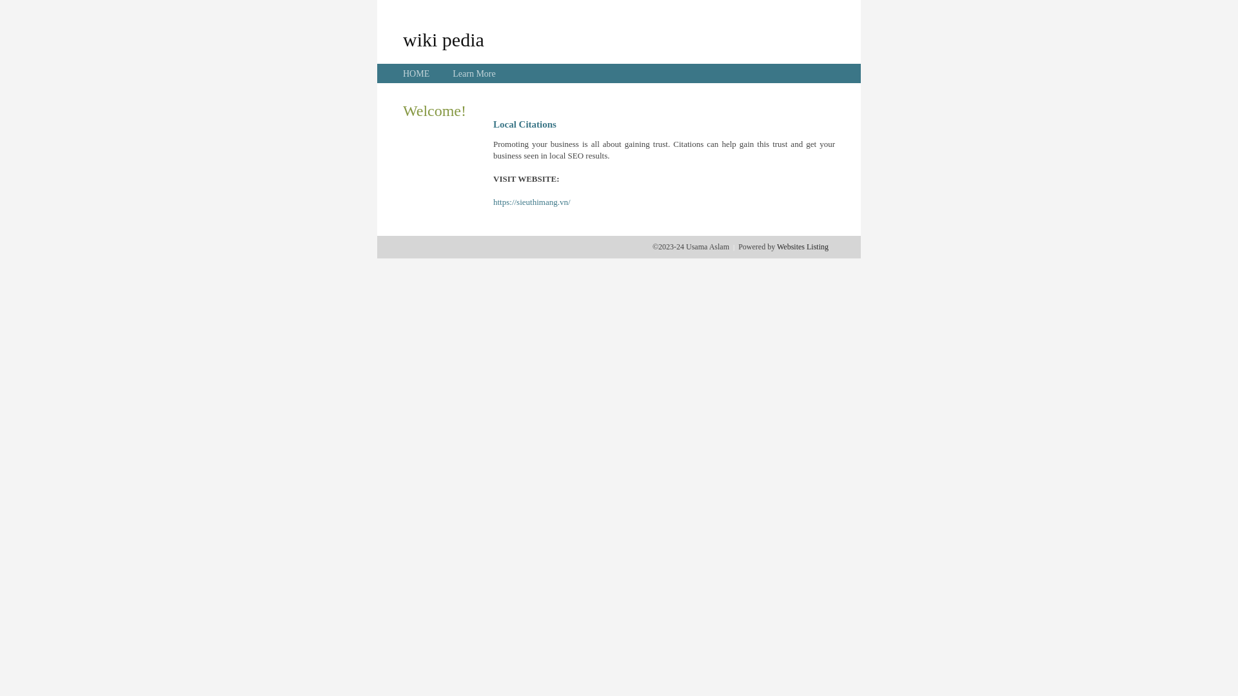 This screenshot has width=1238, height=696. Describe the element at coordinates (532, 202) in the screenshot. I see `https://sieuthimang.vn/` at that location.